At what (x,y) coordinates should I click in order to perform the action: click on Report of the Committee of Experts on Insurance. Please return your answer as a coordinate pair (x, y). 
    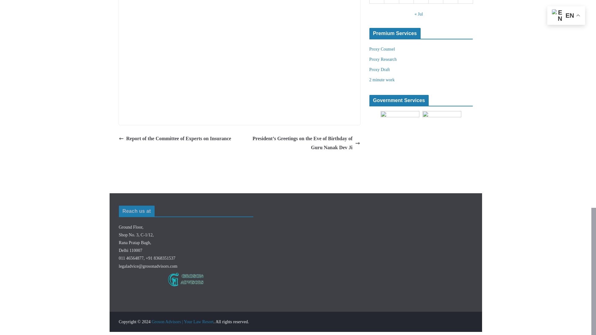
    Looking at the image, I should click on (175, 139).